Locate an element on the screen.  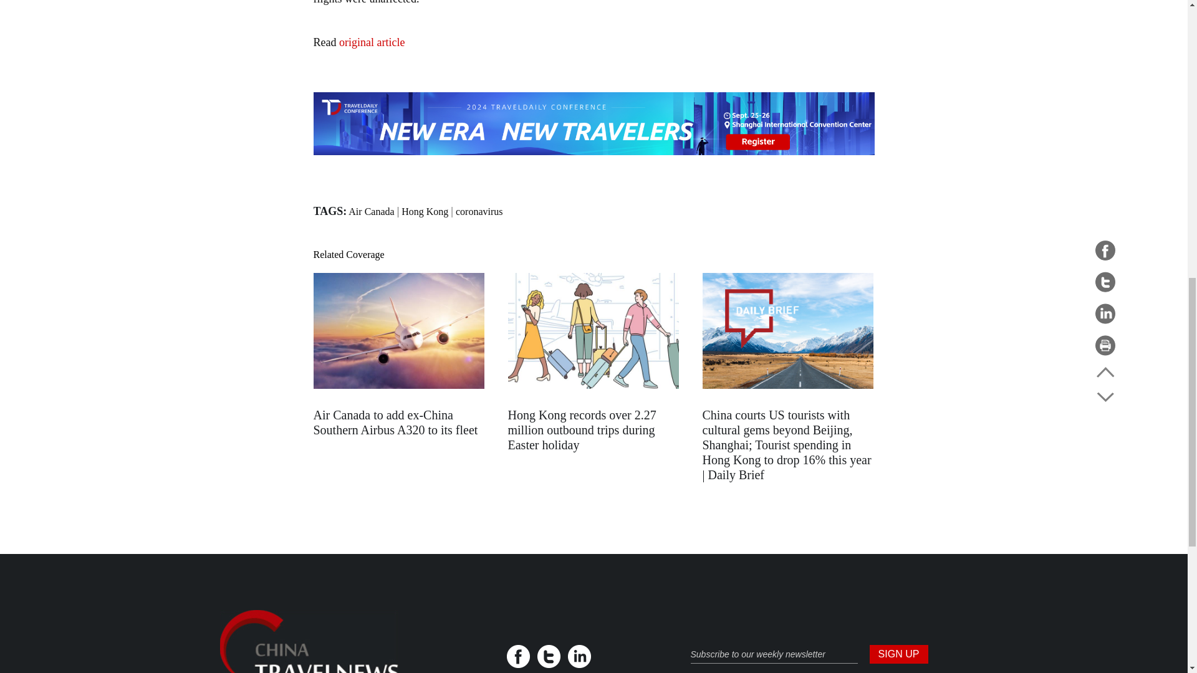
Air Canada to add ex-China Southern Airbus A320 to its fleet is located at coordinates (395, 422).